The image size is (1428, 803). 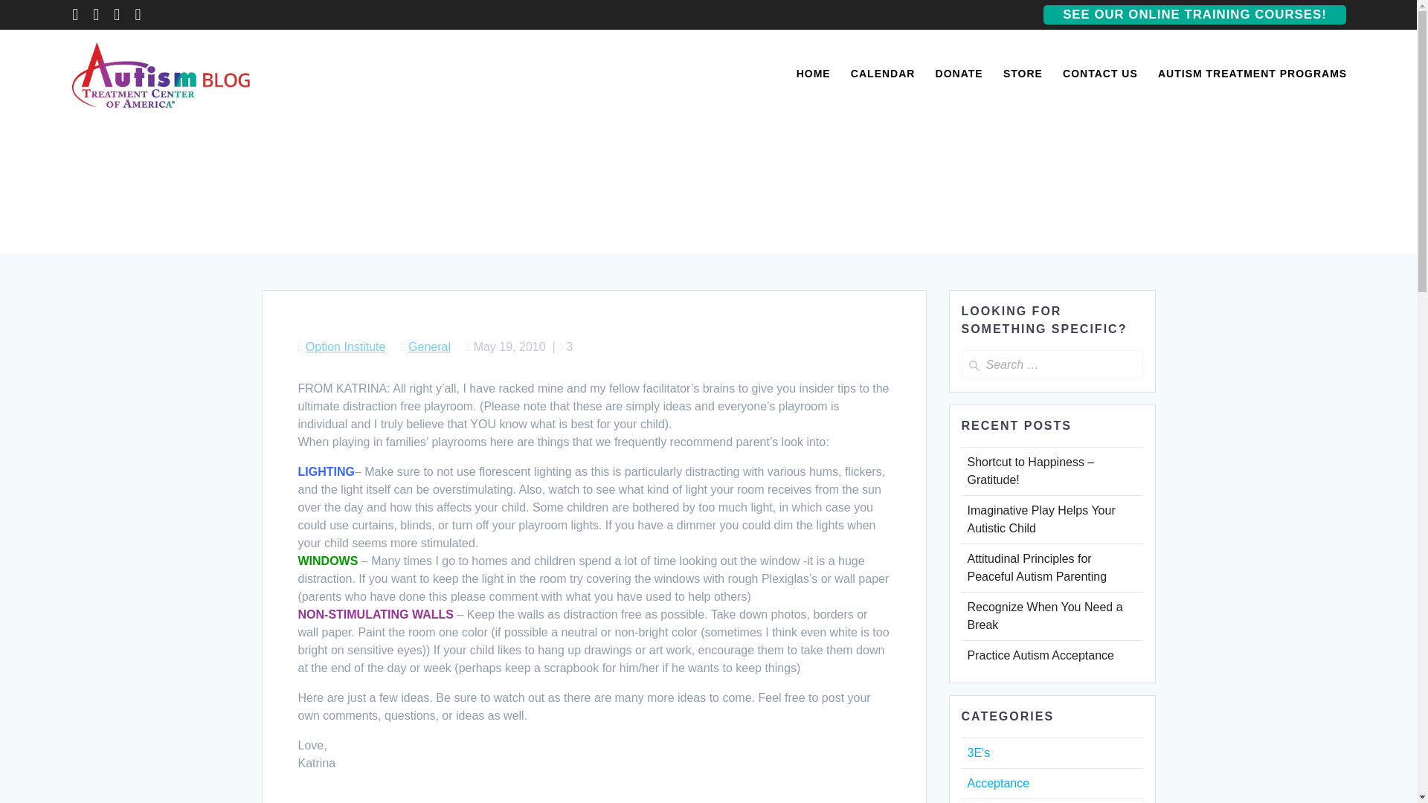 I want to click on Option Institute, so click(x=345, y=346).